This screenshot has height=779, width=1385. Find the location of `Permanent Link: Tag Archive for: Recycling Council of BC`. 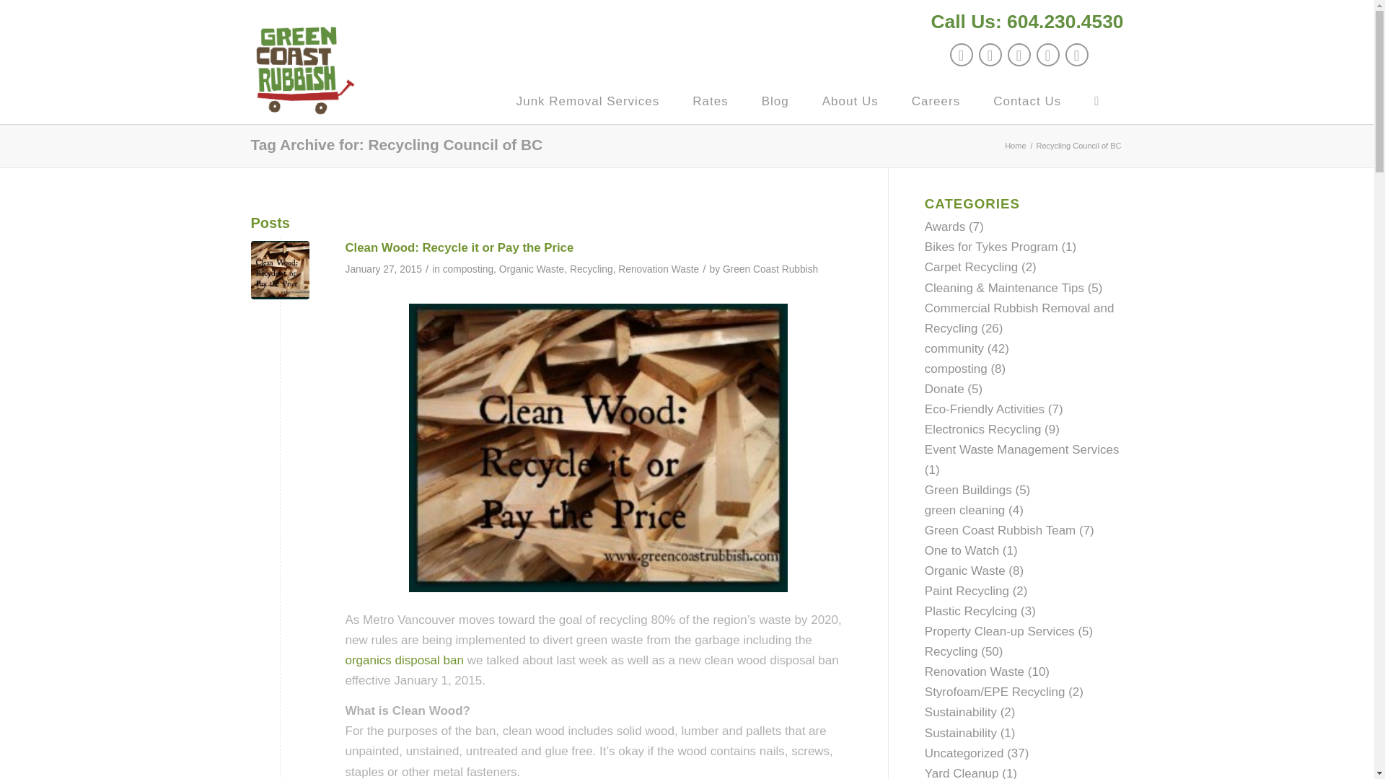

Permanent Link: Tag Archive for: Recycling Council of BC is located at coordinates (397, 144).